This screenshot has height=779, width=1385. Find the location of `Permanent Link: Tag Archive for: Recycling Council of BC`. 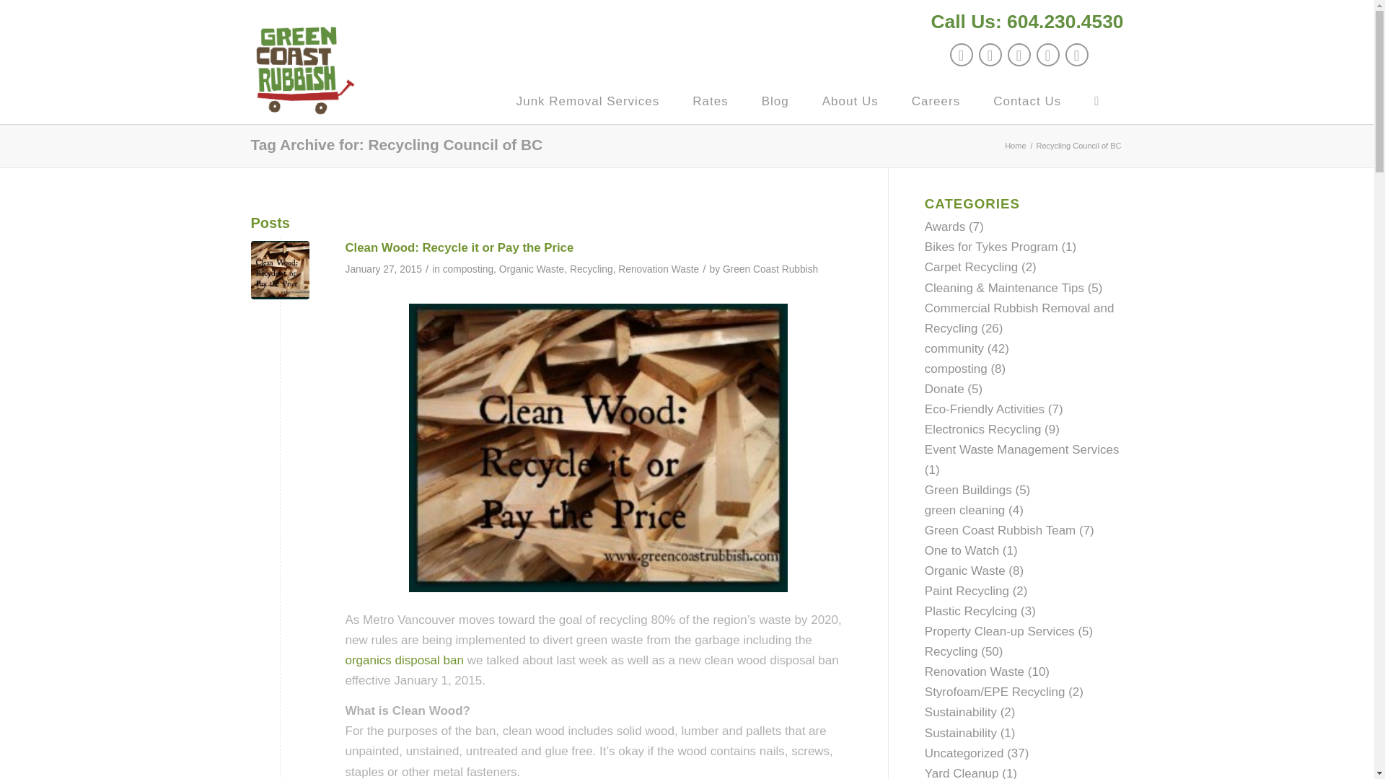

Permanent Link: Tag Archive for: Recycling Council of BC is located at coordinates (397, 144).